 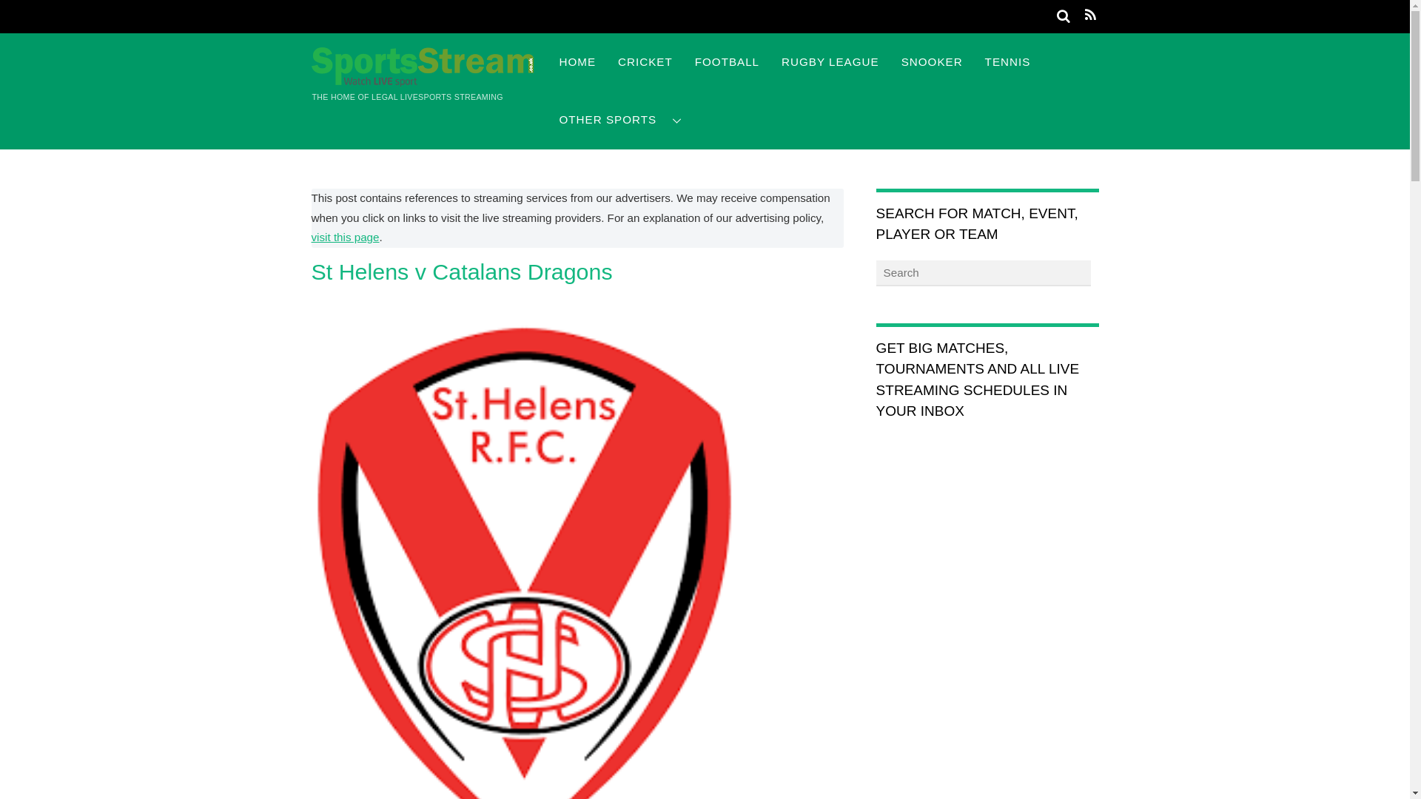 What do you see at coordinates (577, 62) in the screenshot?
I see `HOME` at bounding box center [577, 62].